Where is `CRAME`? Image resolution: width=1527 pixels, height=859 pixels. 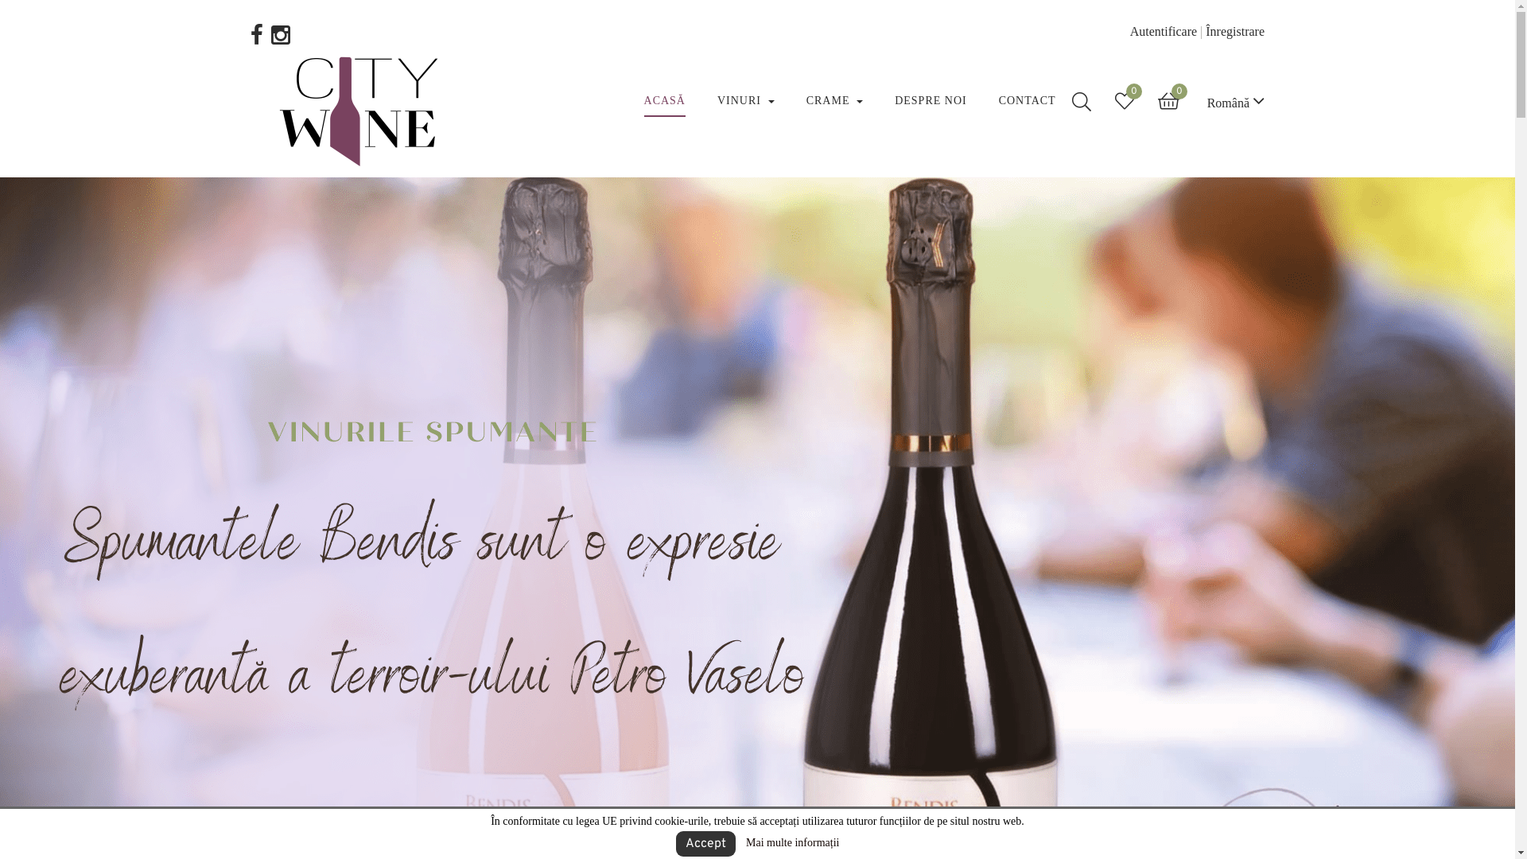
CRAME is located at coordinates (835, 101).